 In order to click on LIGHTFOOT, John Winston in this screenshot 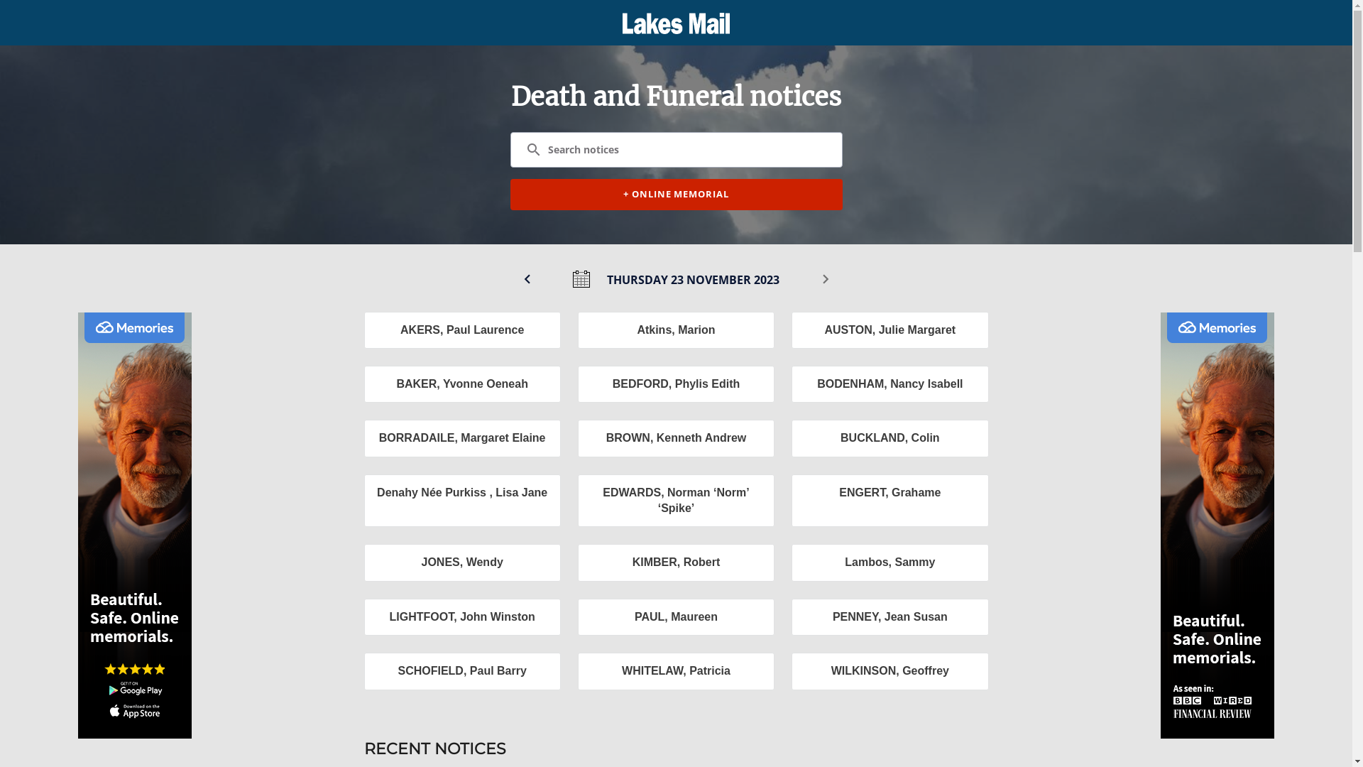, I will do `click(461, 617)`.